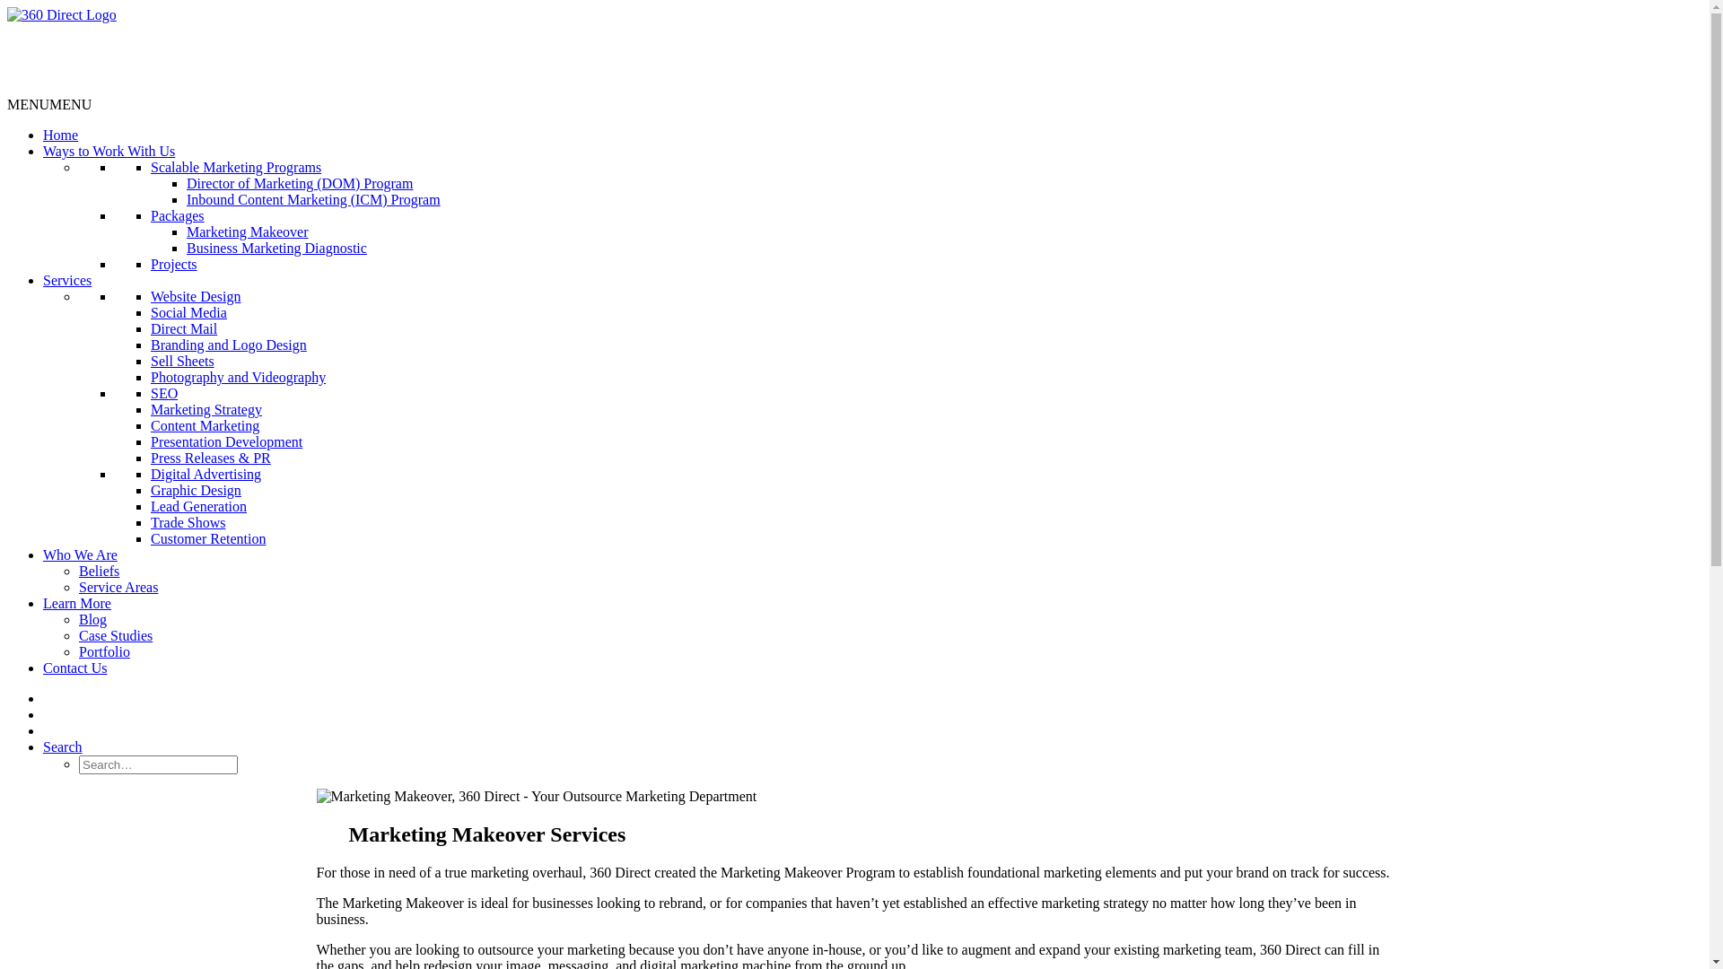 The width and height of the screenshot is (1723, 969). I want to click on Trade Shows, so click(188, 522).